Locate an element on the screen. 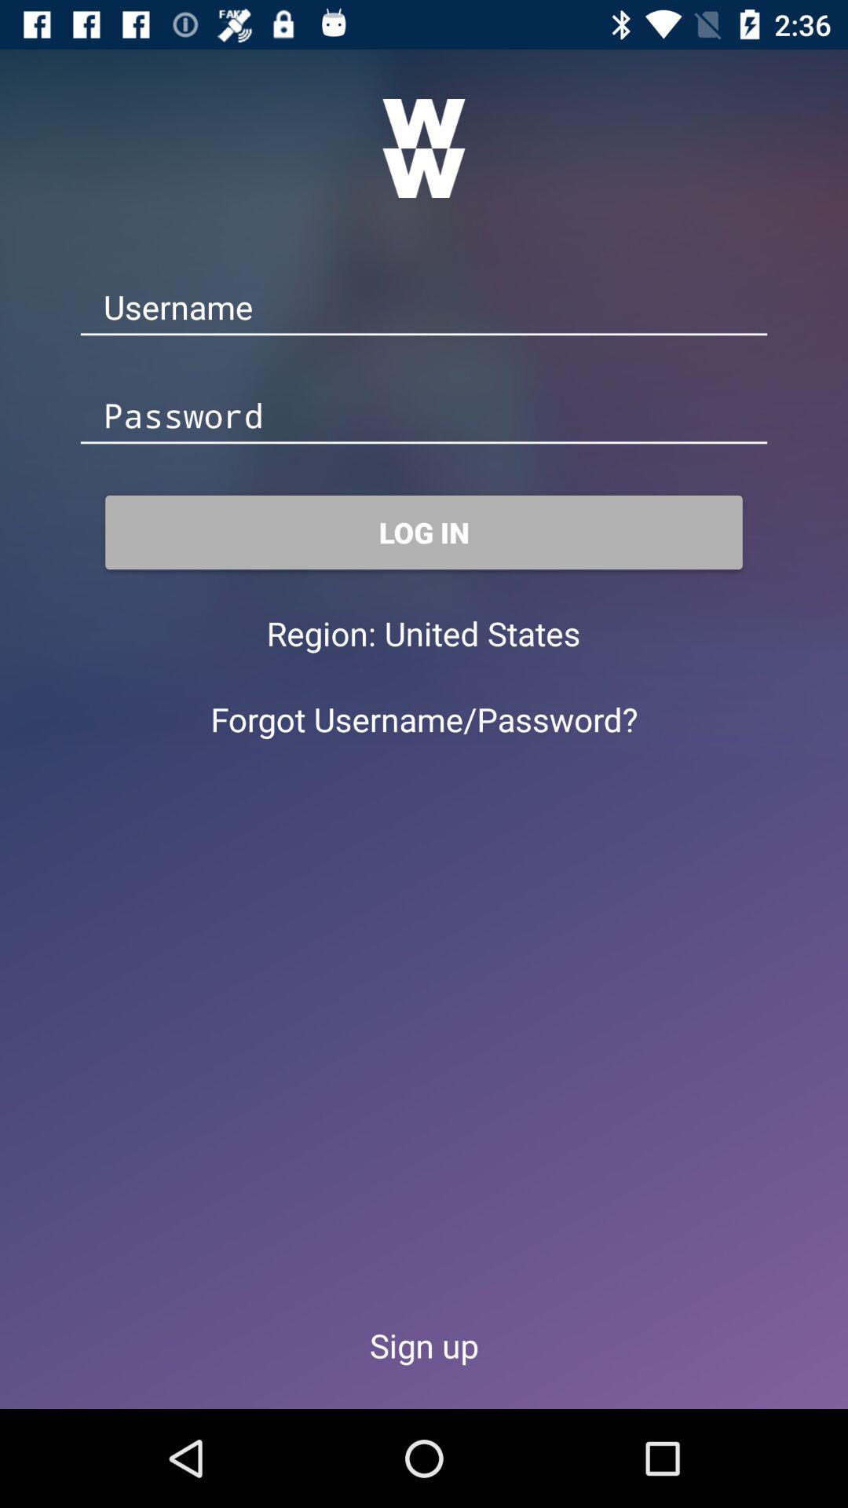  press the icon below forgot username/password? is located at coordinates (424, 1345).